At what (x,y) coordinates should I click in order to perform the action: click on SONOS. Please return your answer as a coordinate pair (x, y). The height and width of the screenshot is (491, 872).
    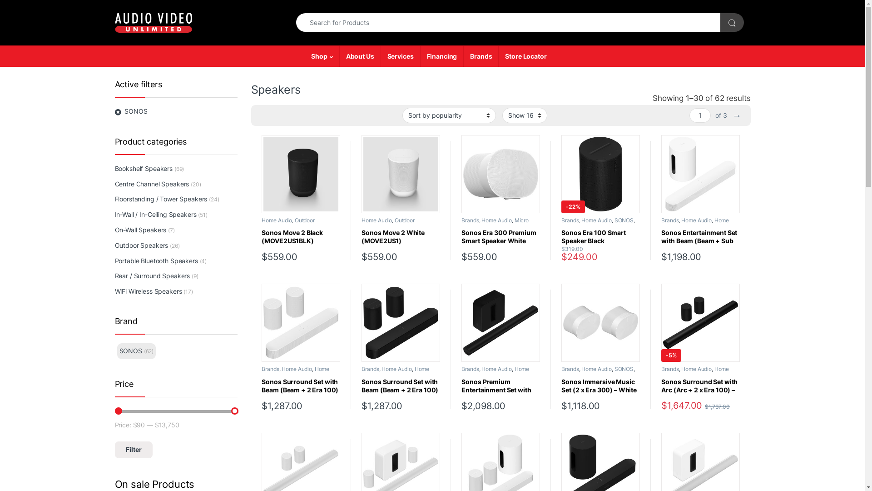
    Looking at the image, I should click on (517, 375).